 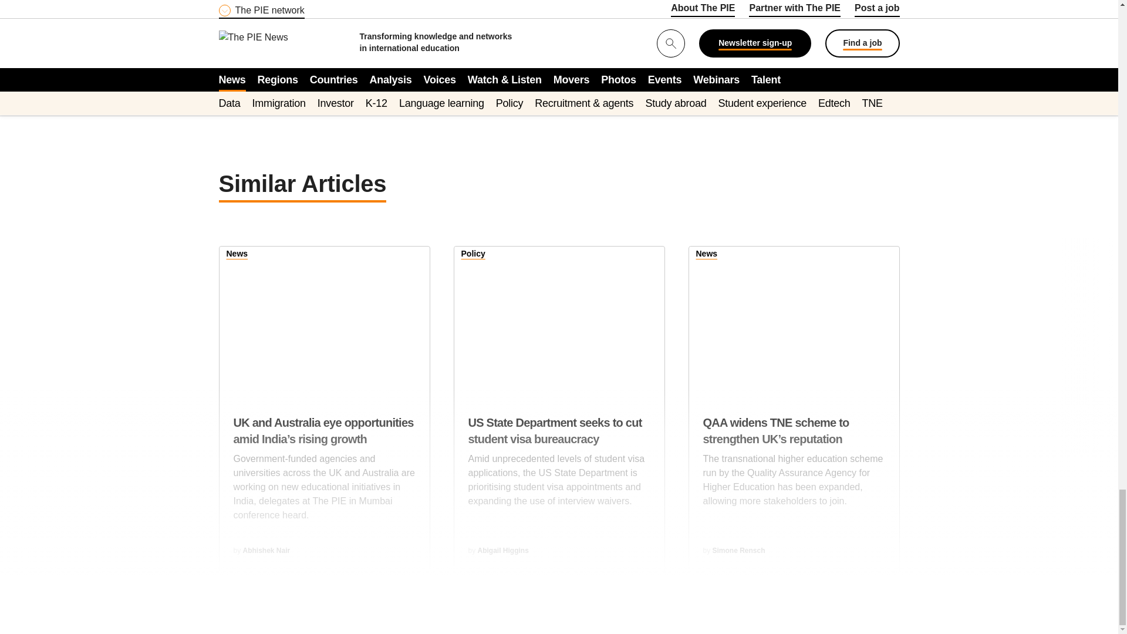 I want to click on View all News articles, so click(x=707, y=255).